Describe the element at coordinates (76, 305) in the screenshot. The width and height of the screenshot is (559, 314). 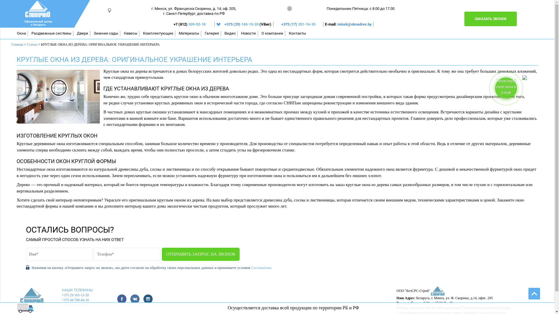
I see `+375 17 351-16-35` at that location.